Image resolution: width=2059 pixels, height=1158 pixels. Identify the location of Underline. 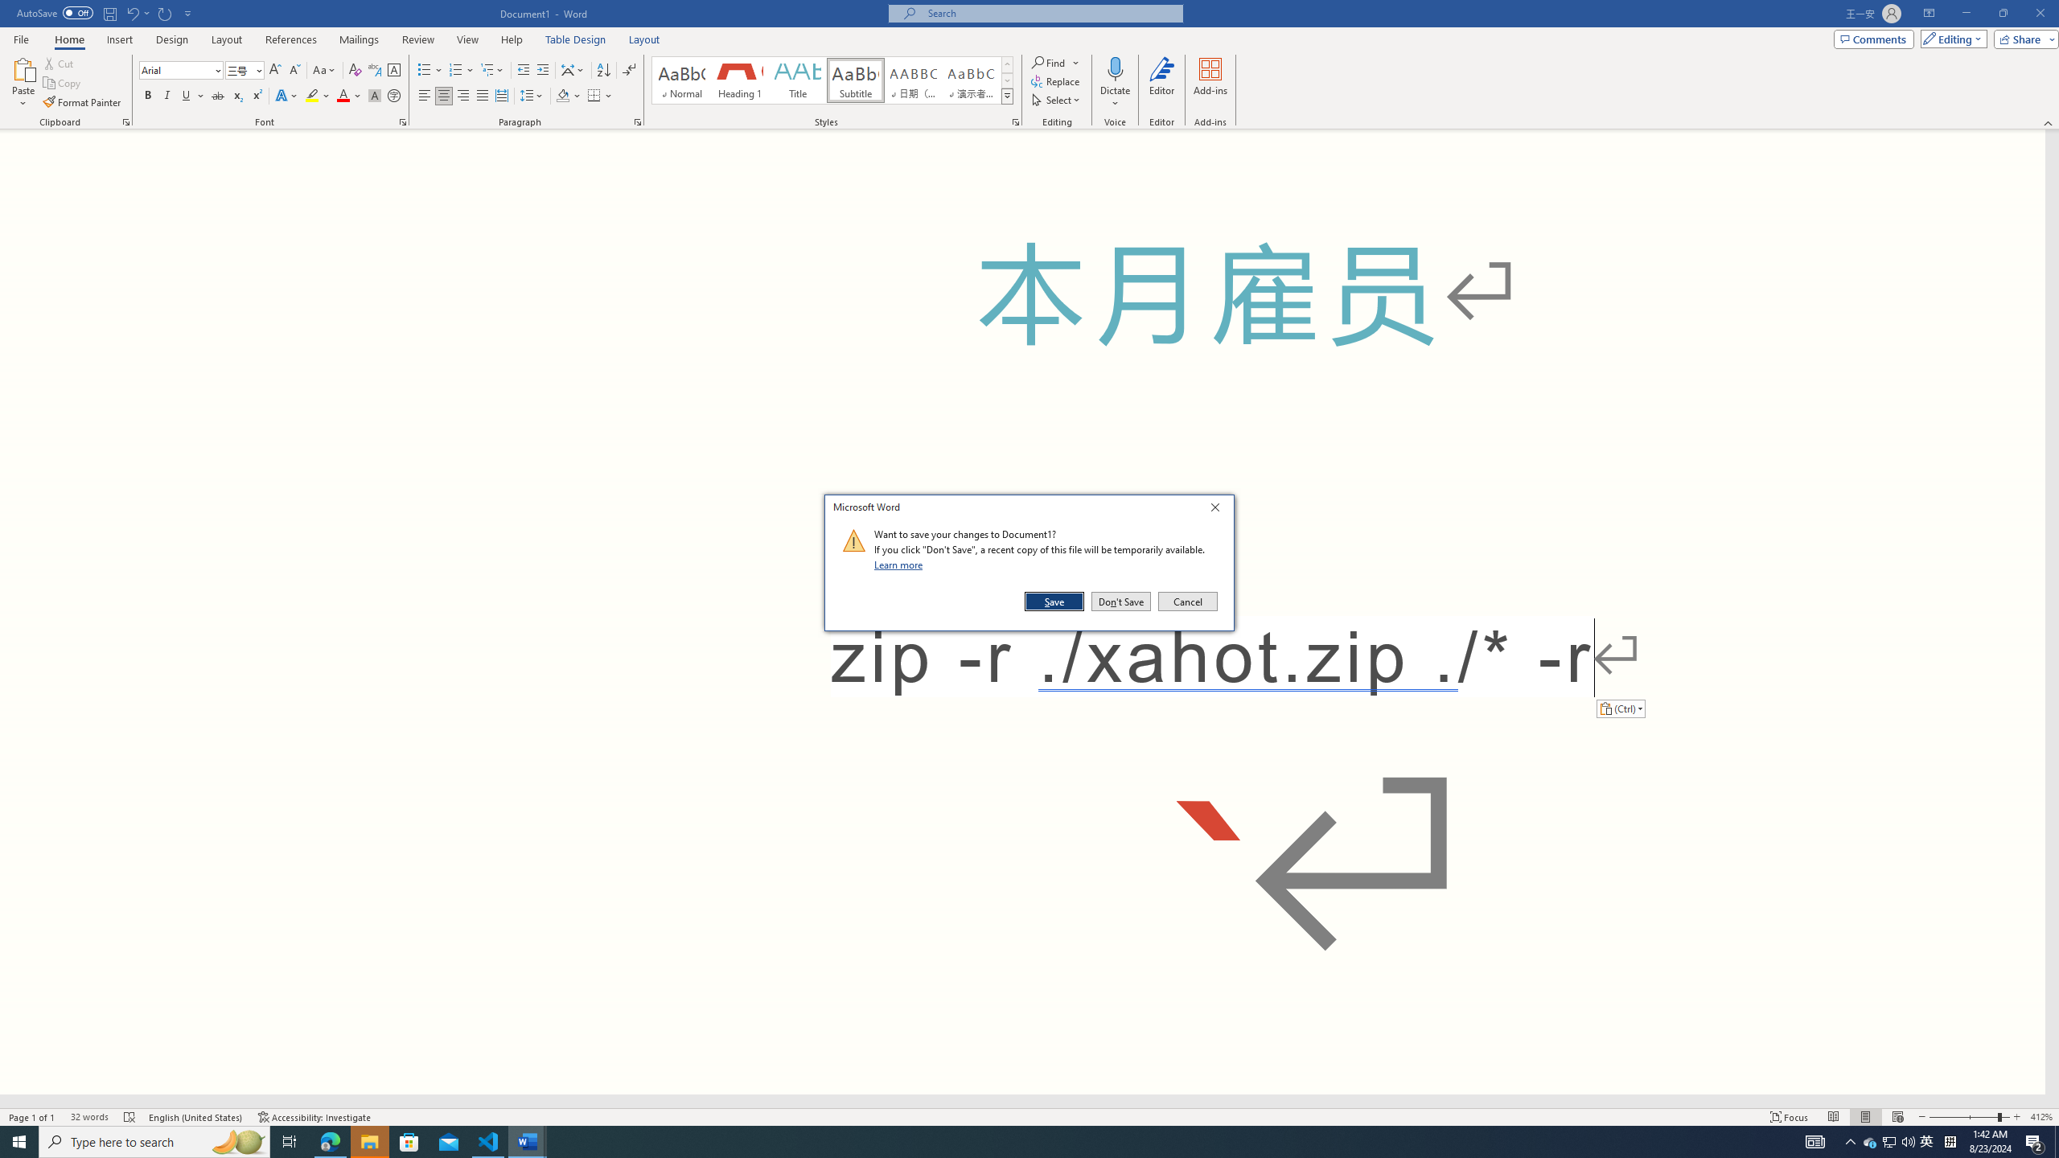
(192, 96).